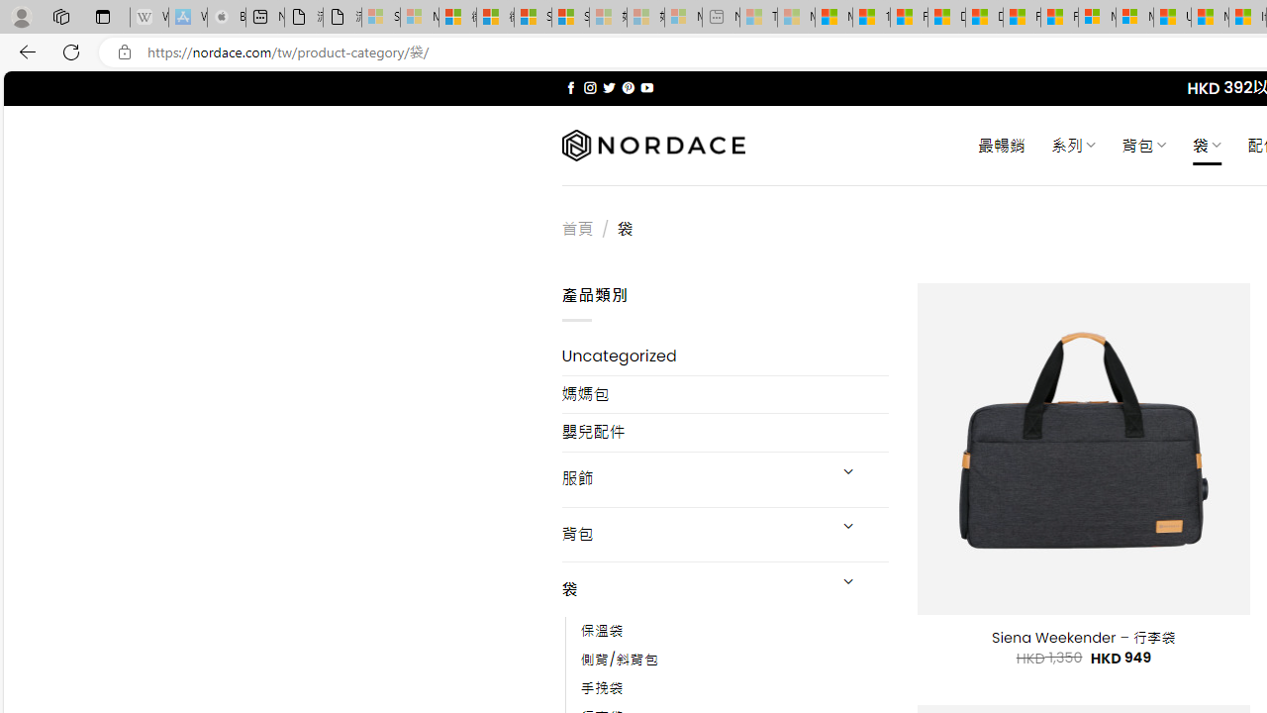 The height and width of the screenshot is (713, 1267). I want to click on Microsoft Services Agreement - Sleeping, so click(419, 18).